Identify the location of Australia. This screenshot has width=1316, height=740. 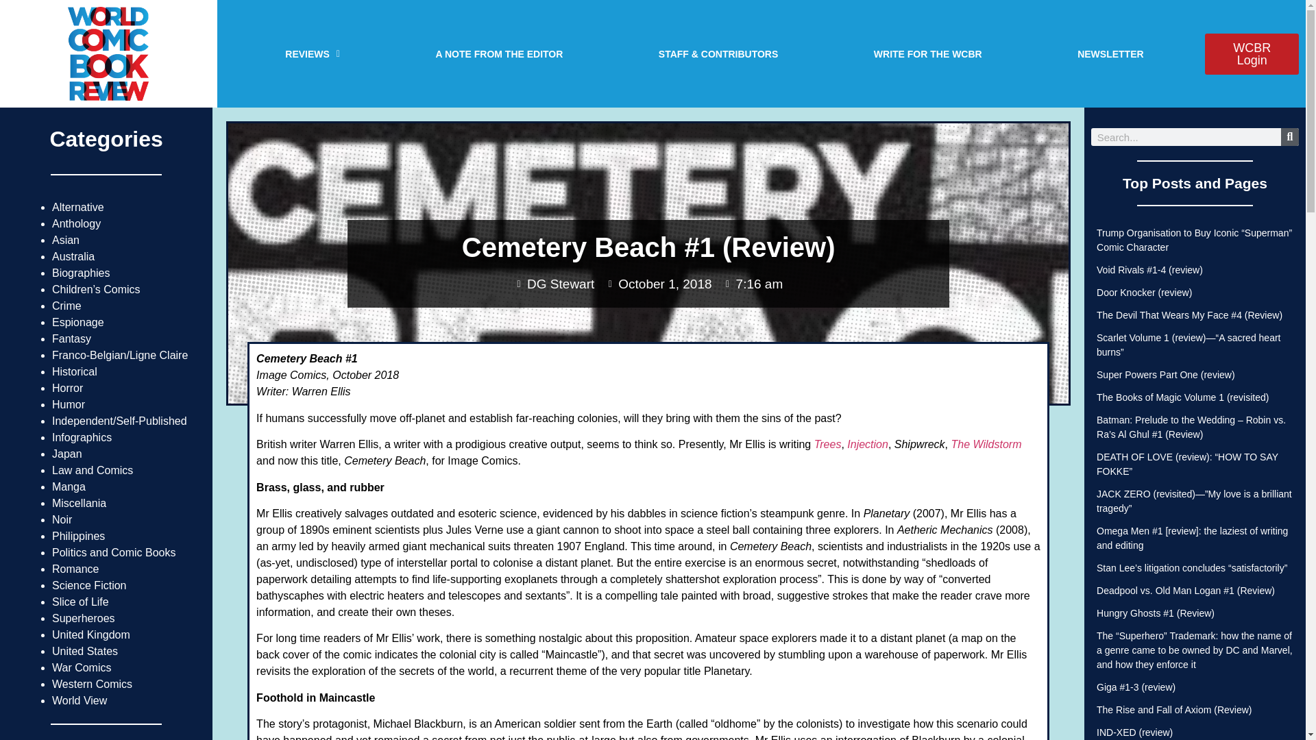
(73, 256).